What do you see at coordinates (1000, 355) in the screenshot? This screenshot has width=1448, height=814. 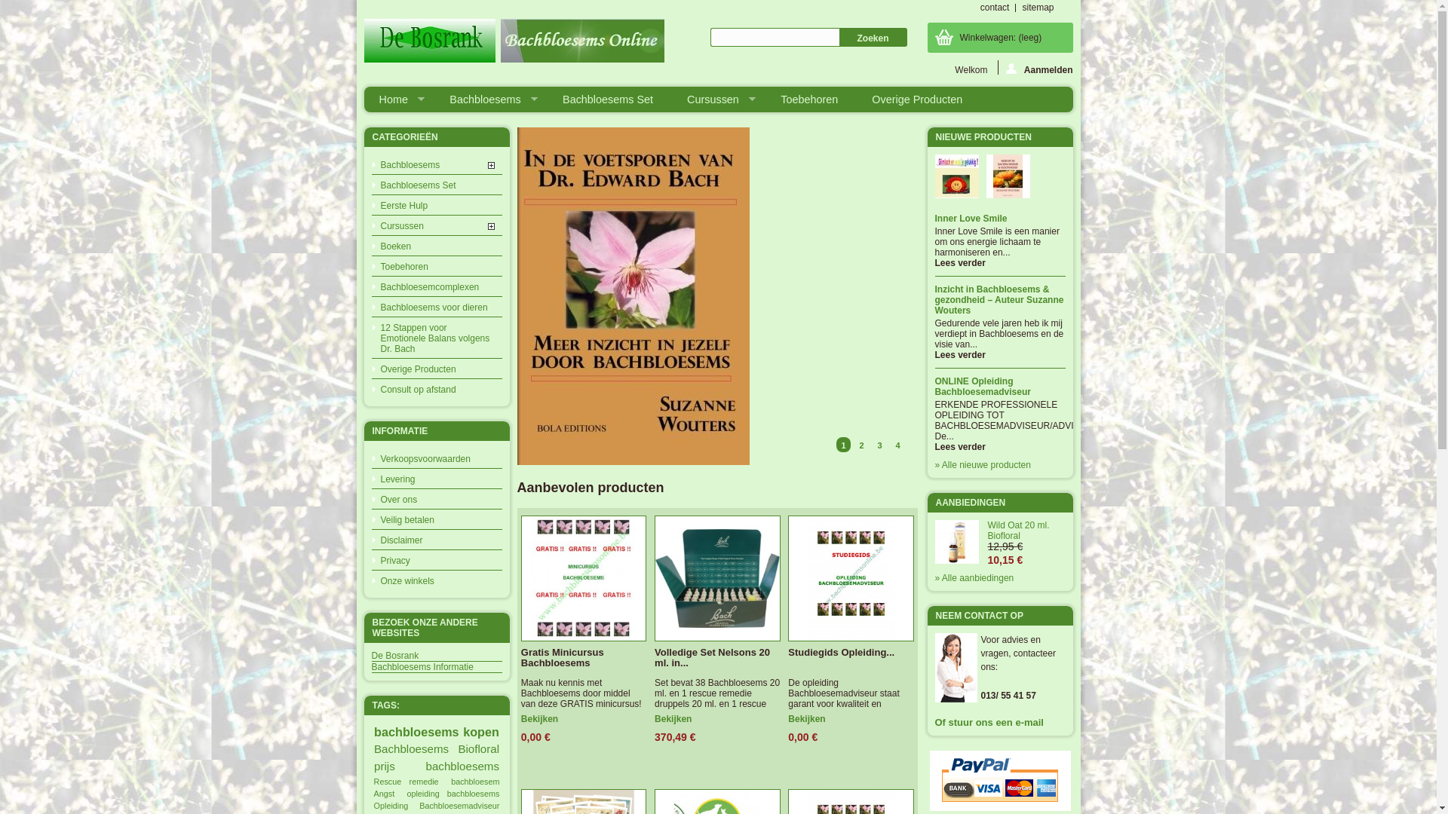 I see `Lees verder` at bounding box center [1000, 355].